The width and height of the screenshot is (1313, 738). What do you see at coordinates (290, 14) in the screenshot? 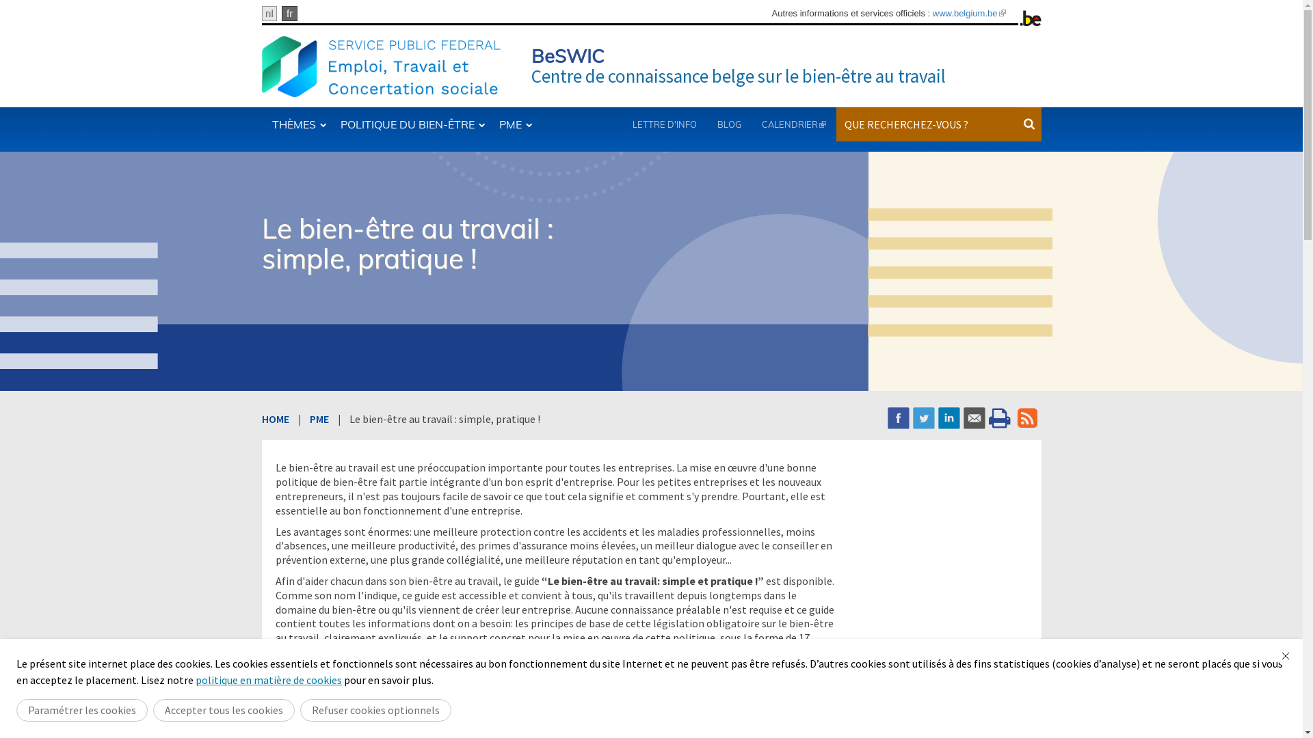
I see `fr` at bounding box center [290, 14].